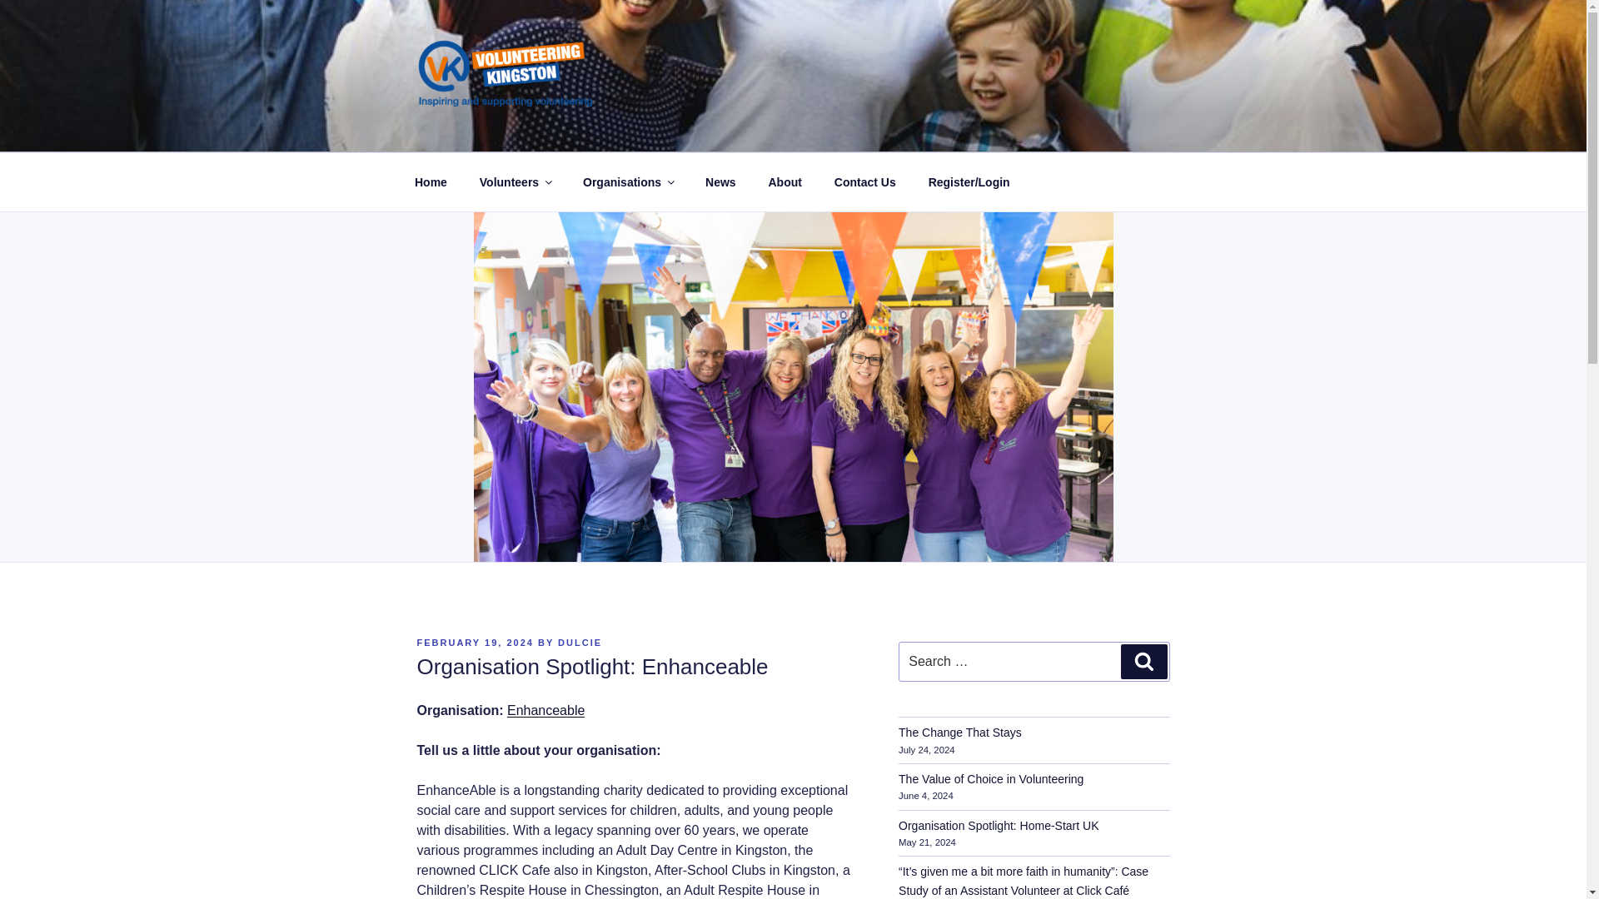 Image resolution: width=1599 pixels, height=899 pixels. I want to click on FEBRUARY 19, 2024, so click(474, 642).